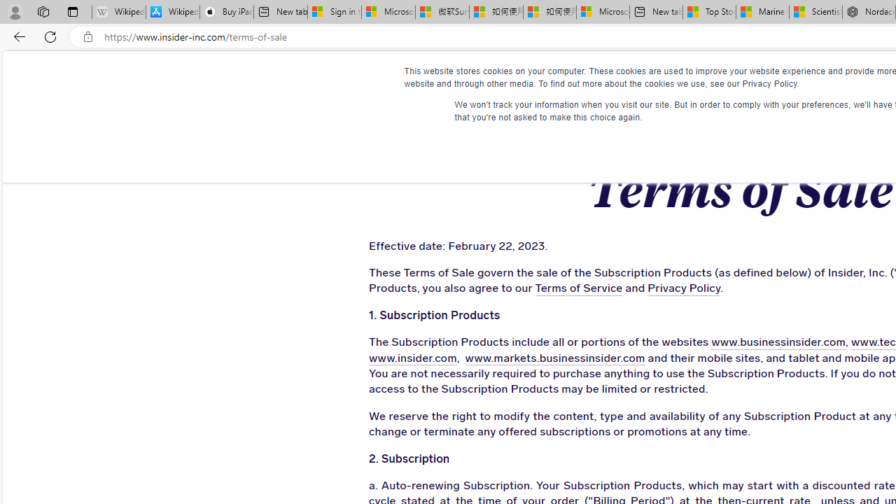 Image resolution: width=896 pixels, height=504 pixels. Describe the element at coordinates (550, 77) in the screenshot. I see `ADVERTISE WITH US` at that location.